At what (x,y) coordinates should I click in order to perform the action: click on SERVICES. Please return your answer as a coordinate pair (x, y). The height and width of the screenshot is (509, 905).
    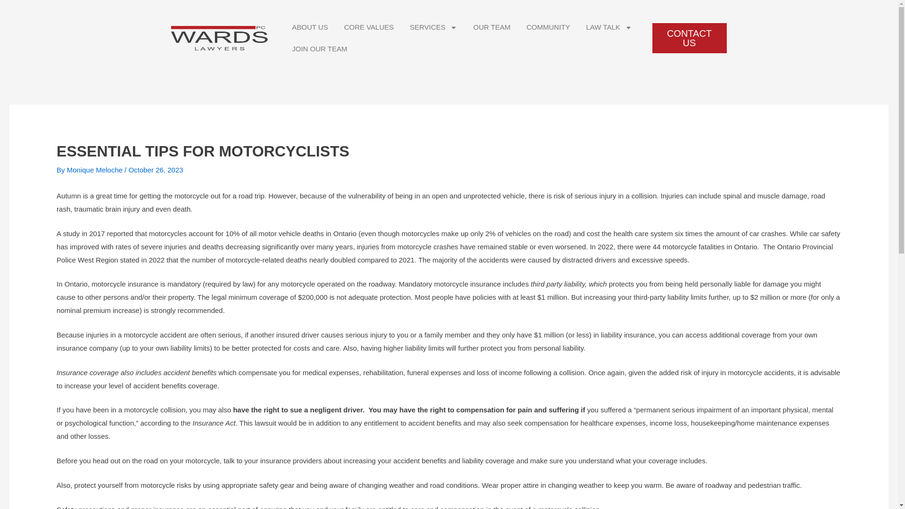
    Looking at the image, I should click on (433, 27).